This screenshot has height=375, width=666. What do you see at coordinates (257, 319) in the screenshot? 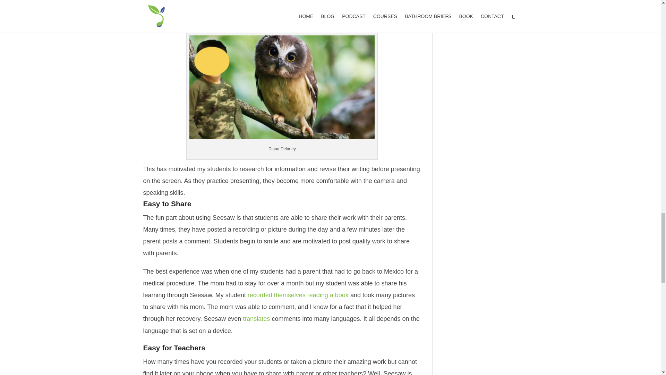
I see `translates` at bounding box center [257, 319].